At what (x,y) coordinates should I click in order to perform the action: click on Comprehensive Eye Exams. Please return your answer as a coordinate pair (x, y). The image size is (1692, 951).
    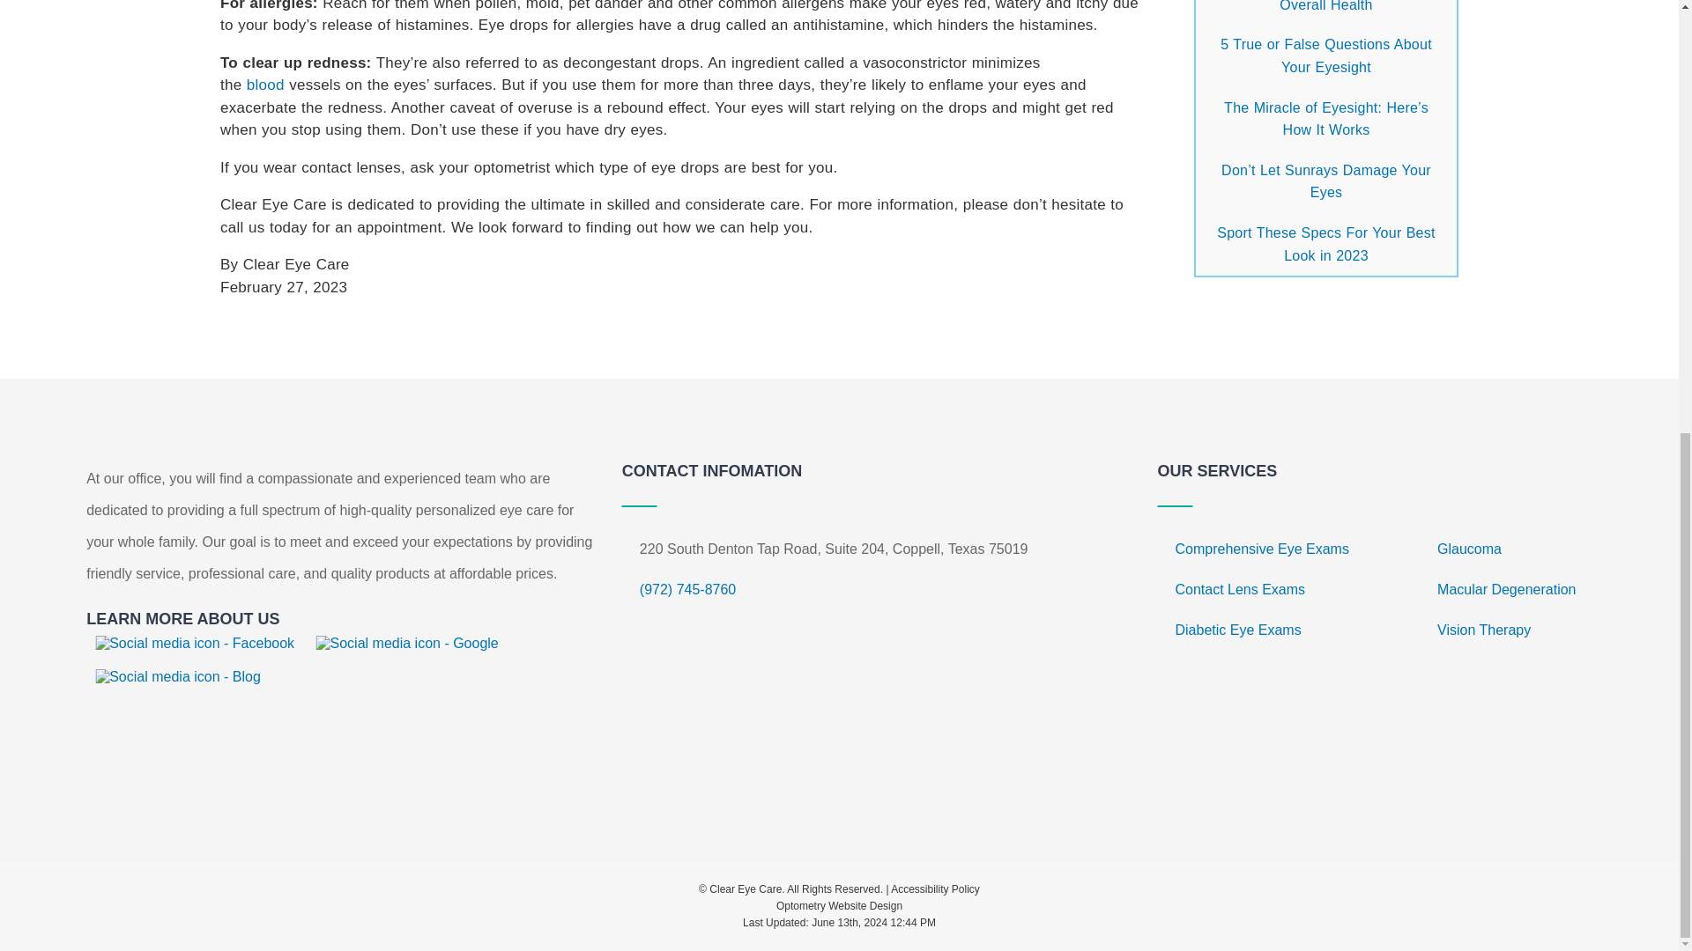
    Looking at the image, I should click on (1261, 548).